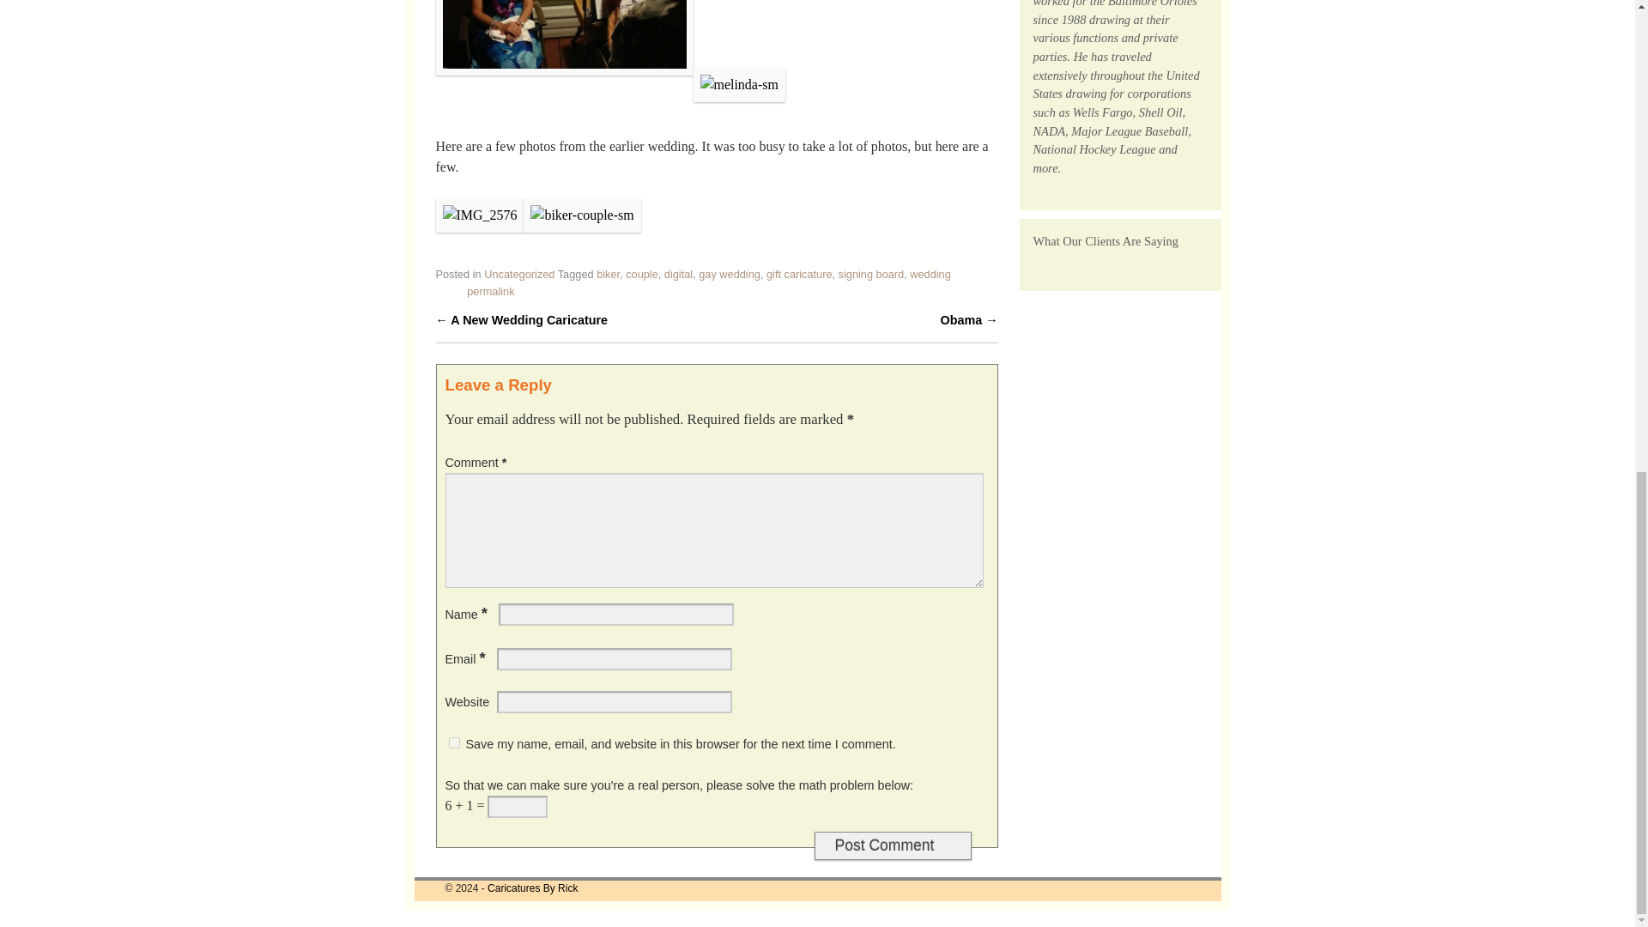 This screenshot has width=1648, height=927. Describe the element at coordinates (892, 845) in the screenshot. I see `Post Comment` at that location.